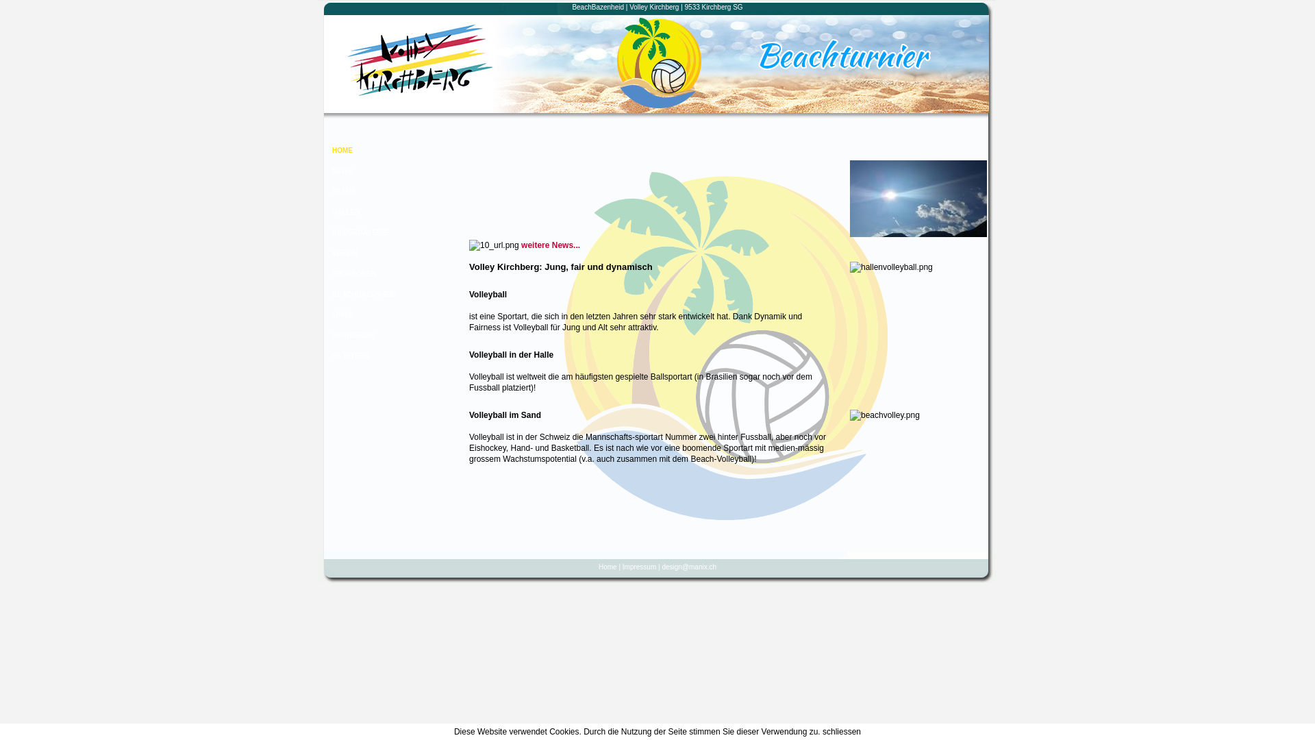 The height and width of the screenshot is (740, 1315). I want to click on 10_url.png, so click(494, 245).